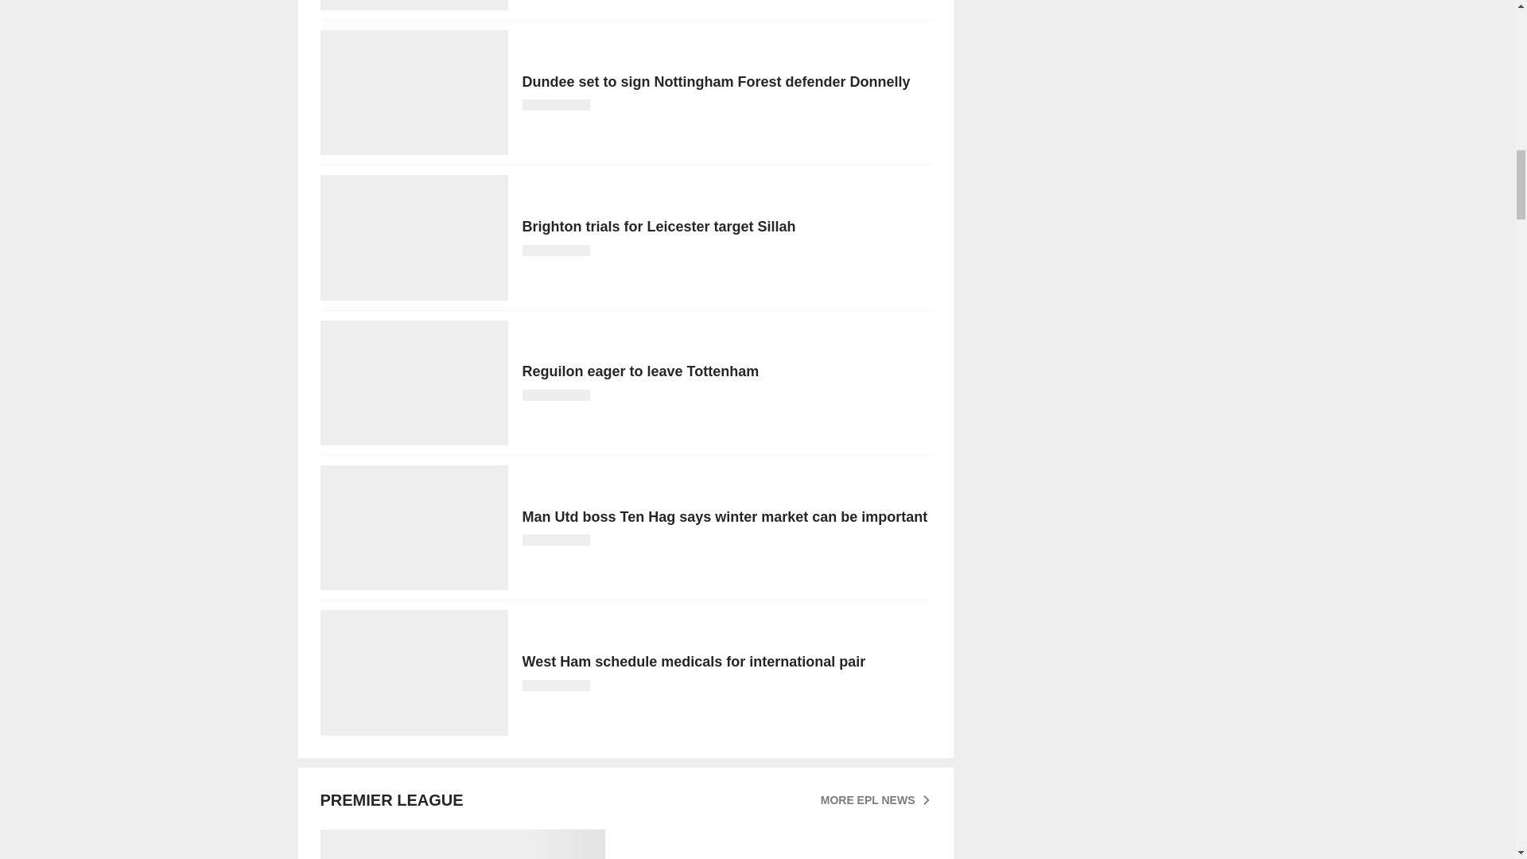  What do you see at coordinates (624, 672) in the screenshot?
I see `West Ham schedule medicals for international pair` at bounding box center [624, 672].